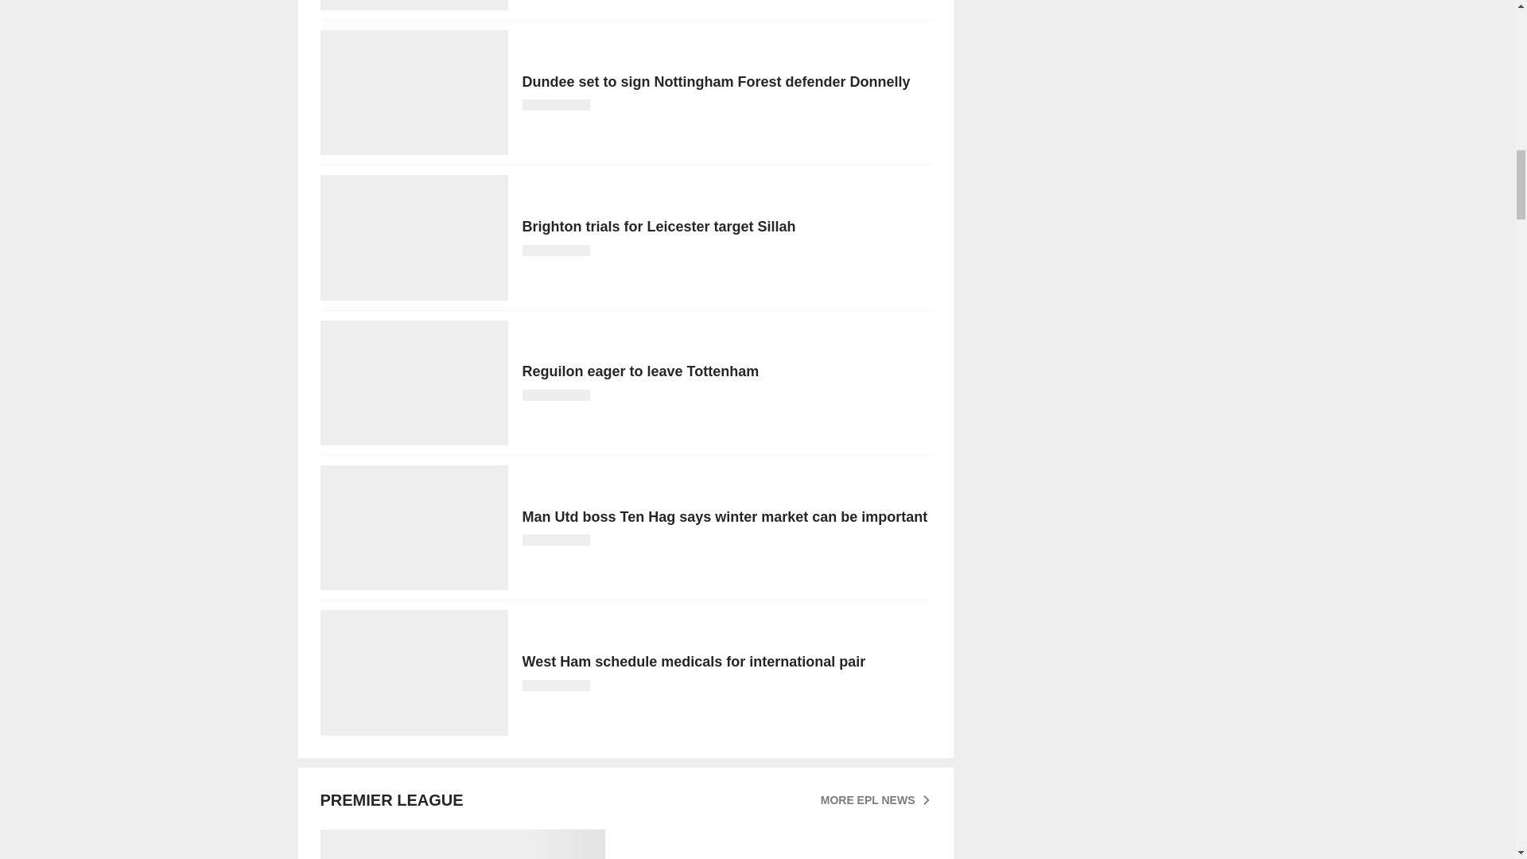  What do you see at coordinates (624, 672) in the screenshot?
I see `West Ham schedule medicals for international pair` at bounding box center [624, 672].